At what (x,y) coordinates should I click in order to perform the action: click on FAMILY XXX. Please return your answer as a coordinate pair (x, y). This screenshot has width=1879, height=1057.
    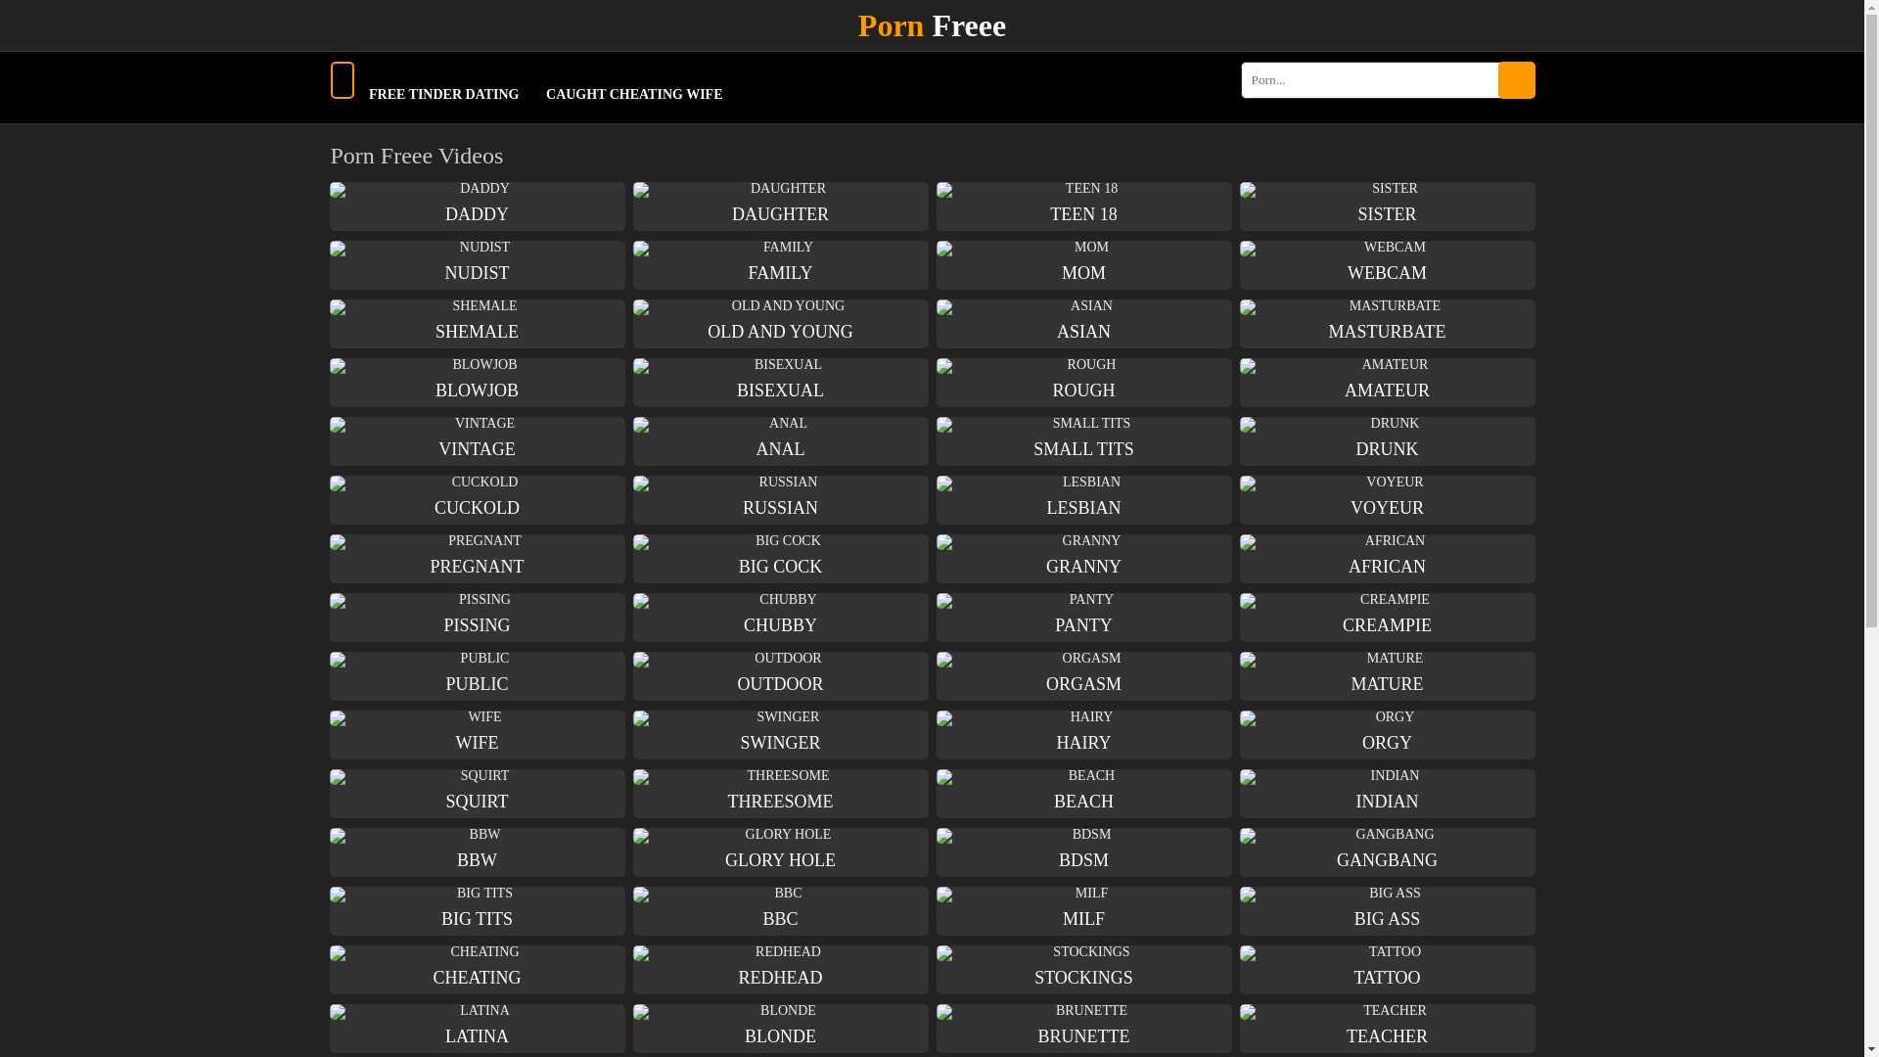
    Looking at the image, I should click on (779, 268).